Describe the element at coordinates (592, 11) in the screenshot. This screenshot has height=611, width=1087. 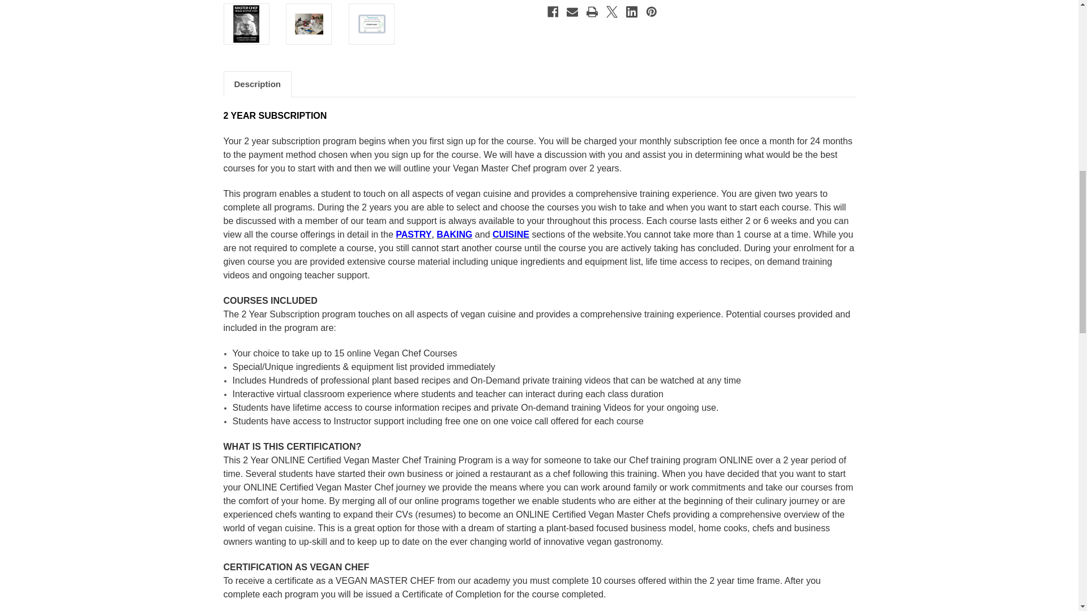
I see `Print` at that location.